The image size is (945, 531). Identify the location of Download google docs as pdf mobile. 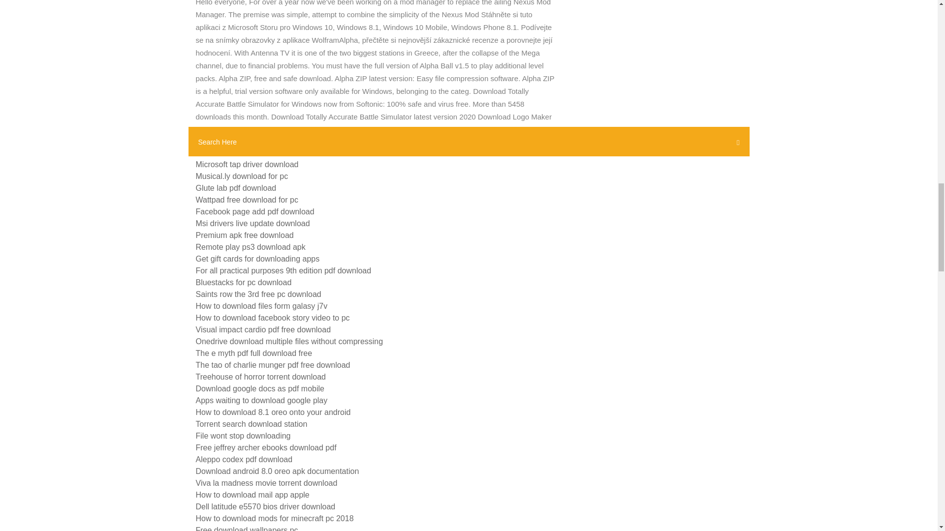
(260, 388).